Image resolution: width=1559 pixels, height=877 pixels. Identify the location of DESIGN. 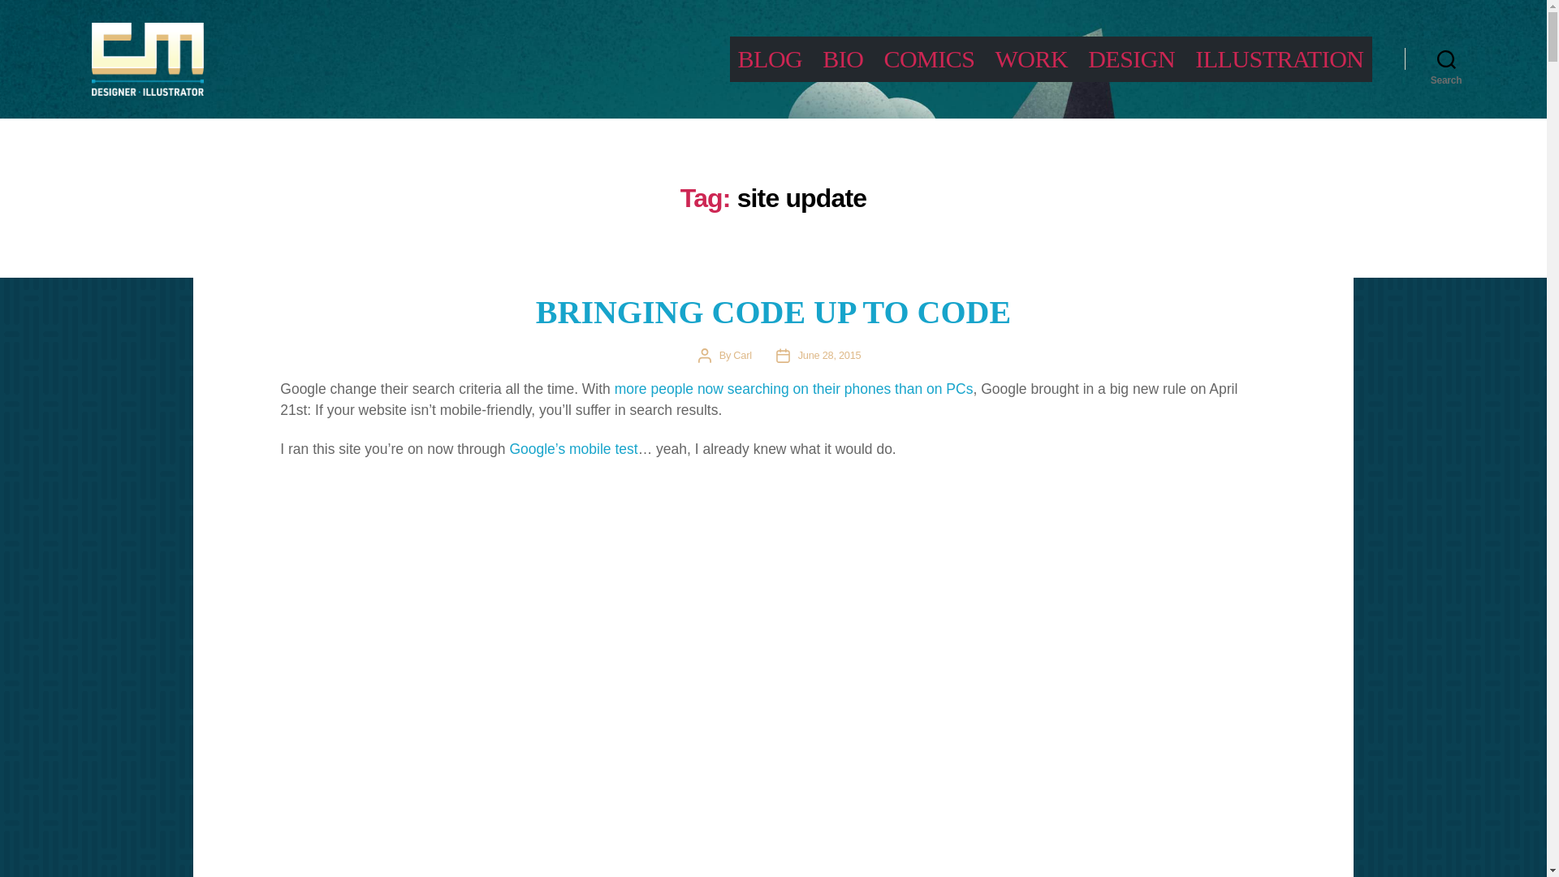
(1132, 58).